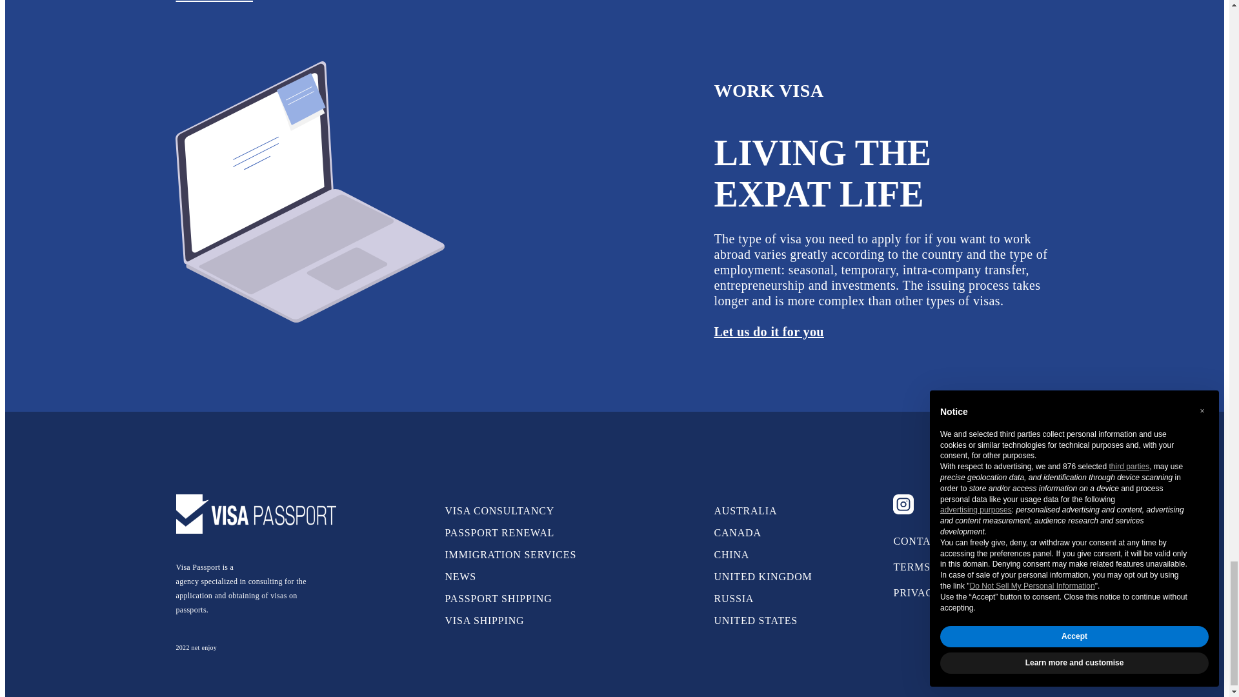 The height and width of the screenshot is (697, 1239). What do you see at coordinates (731, 555) in the screenshot?
I see `CHINA` at bounding box center [731, 555].